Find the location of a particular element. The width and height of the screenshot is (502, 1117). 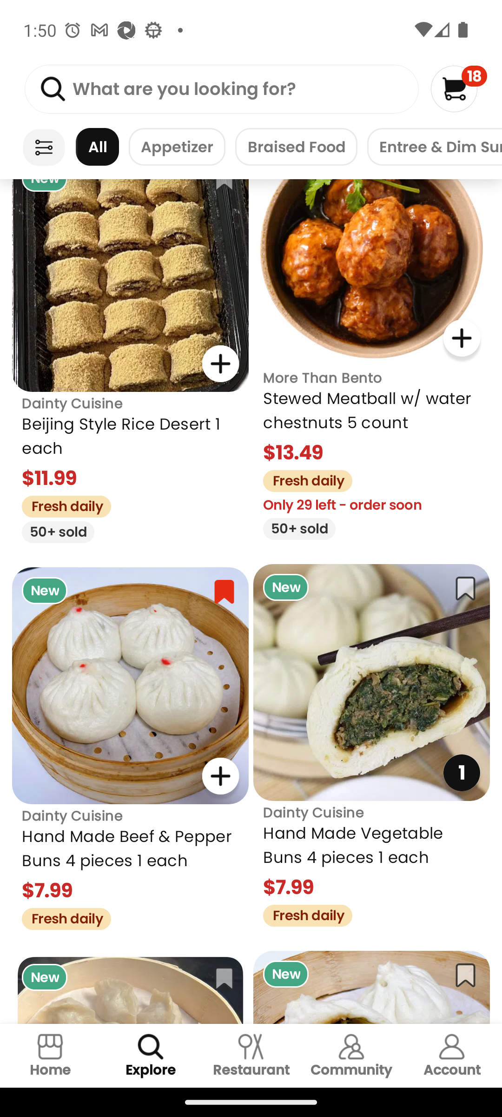

Community is located at coordinates (351, 1056).